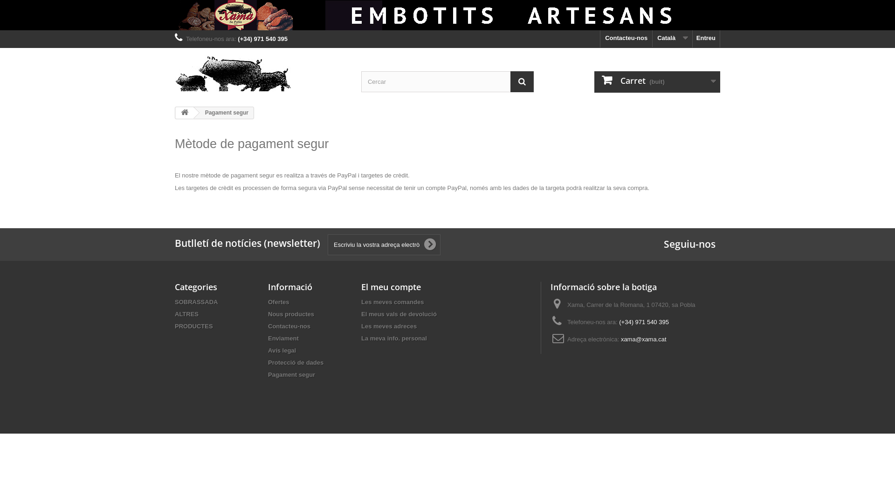 This screenshot has height=503, width=895. Describe the element at coordinates (289, 326) in the screenshot. I see `Contacteu-nos` at that location.